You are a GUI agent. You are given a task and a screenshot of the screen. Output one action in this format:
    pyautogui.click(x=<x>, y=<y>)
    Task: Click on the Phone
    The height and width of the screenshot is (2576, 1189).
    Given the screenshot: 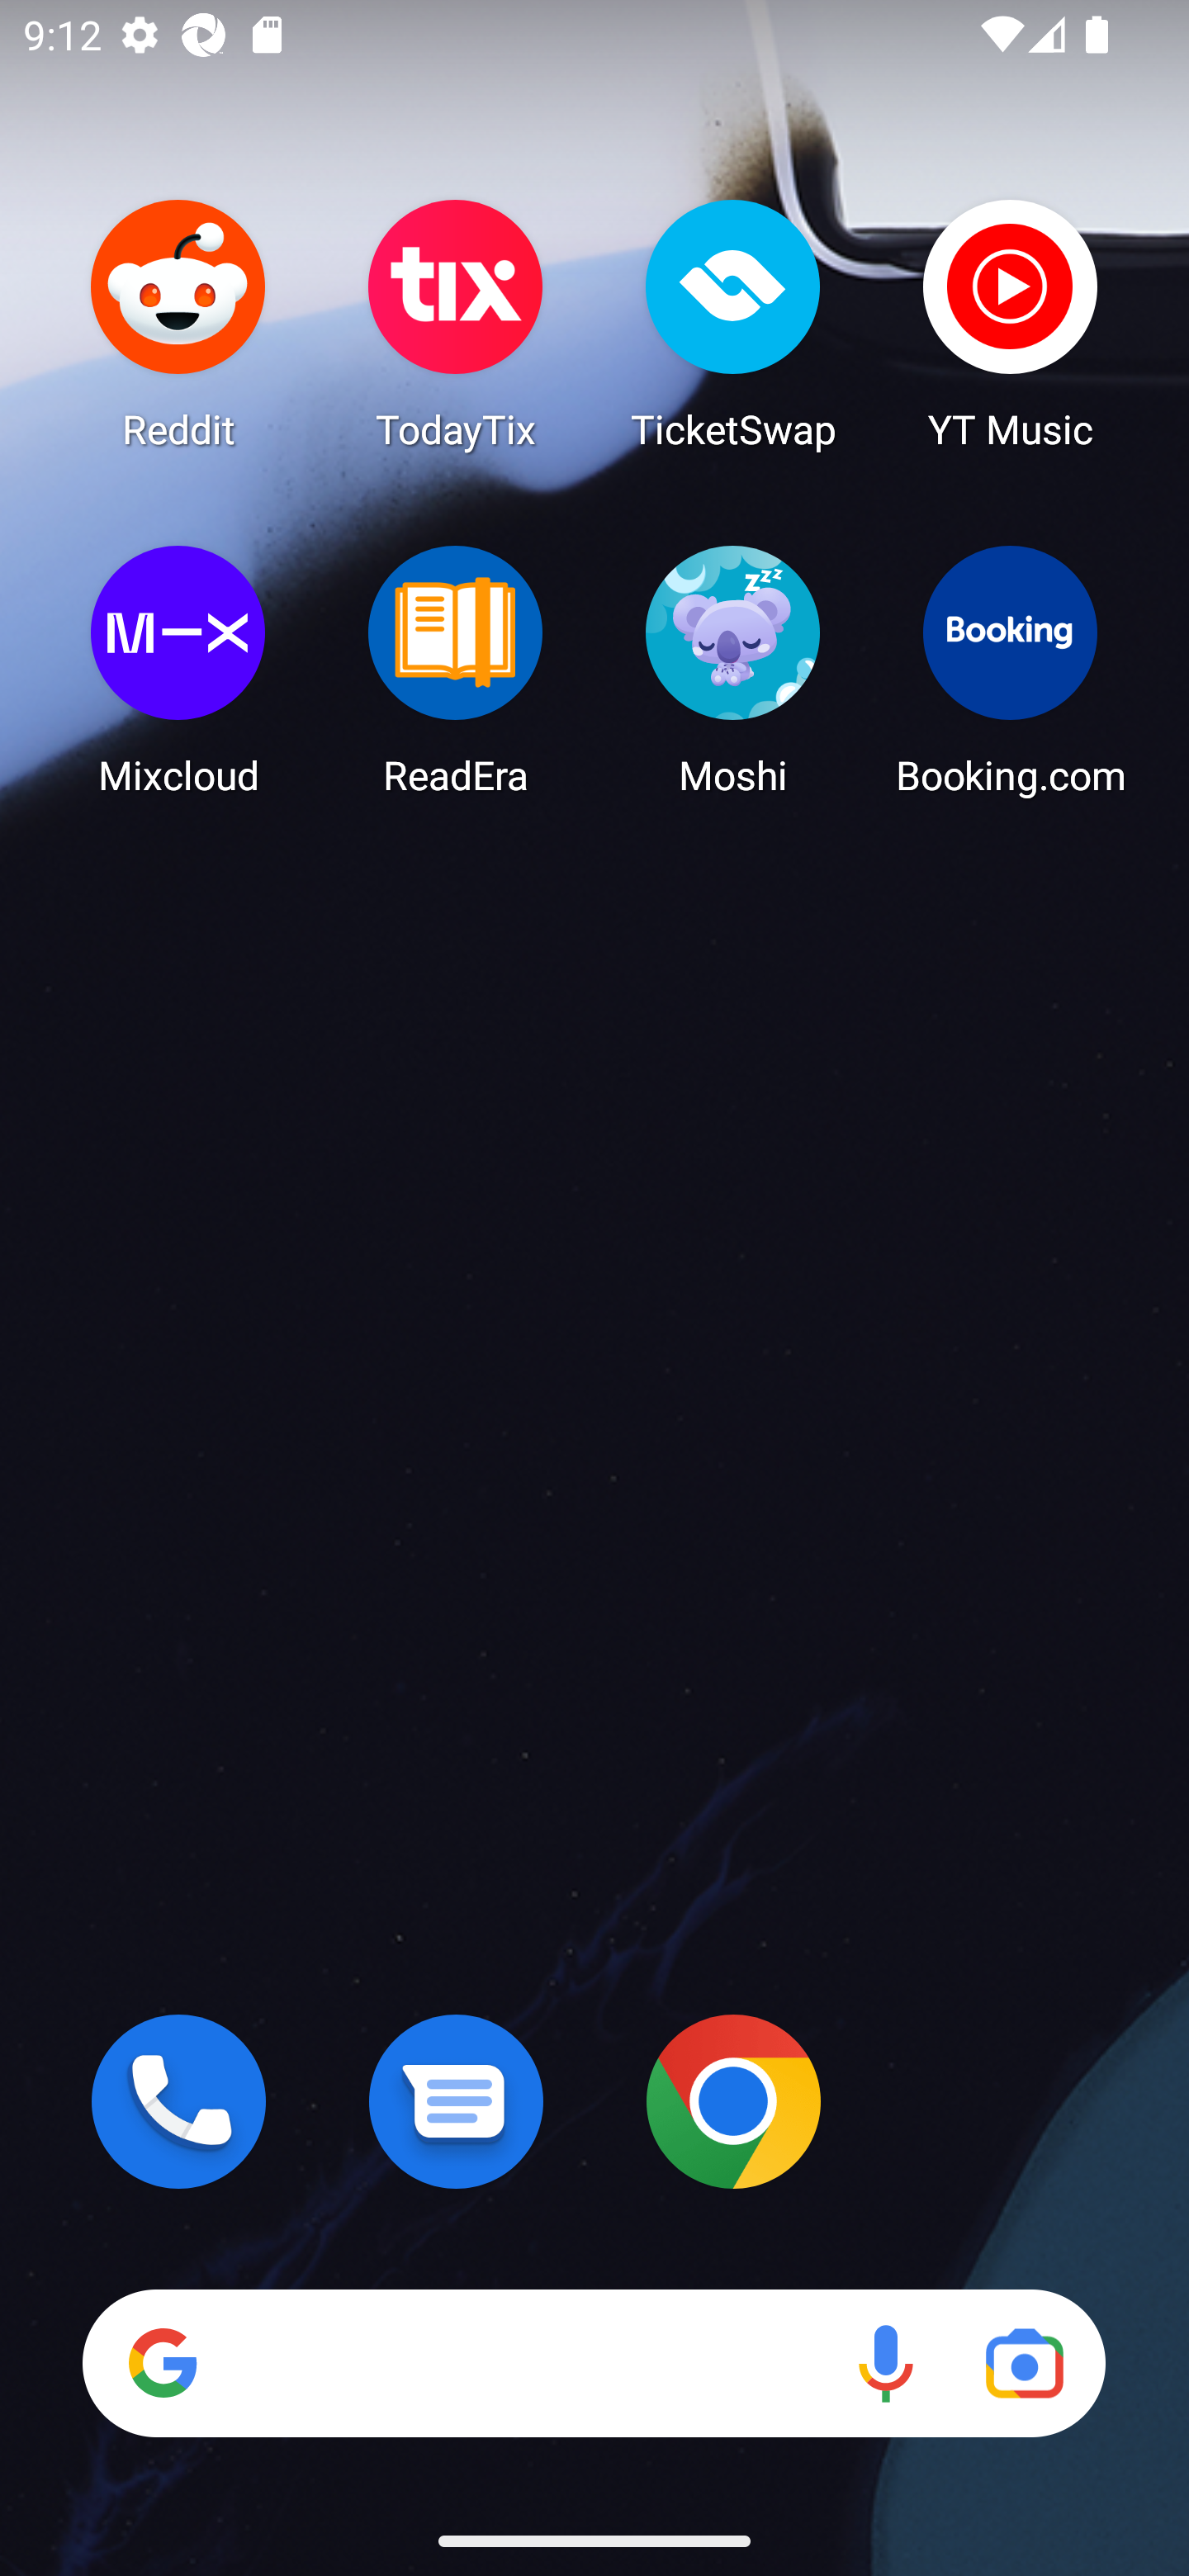 What is the action you would take?
    pyautogui.click(x=178, y=2101)
    